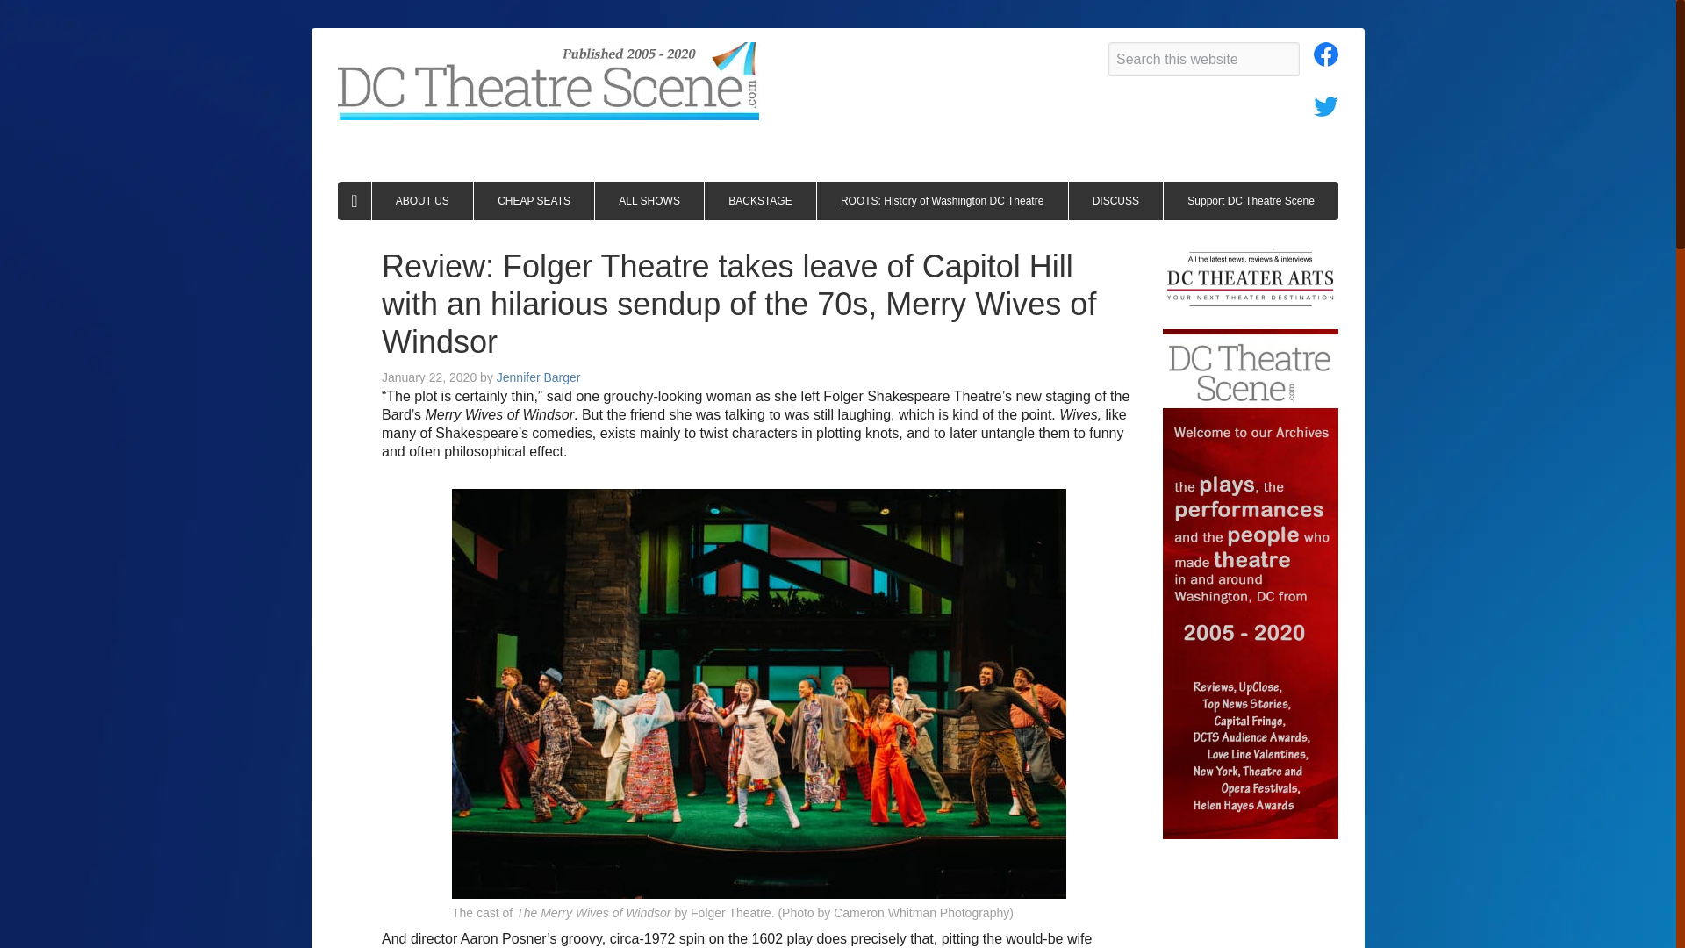 This screenshot has width=1685, height=948. I want to click on Follow DC Theatre Scene on Twitter, so click(1325, 109).